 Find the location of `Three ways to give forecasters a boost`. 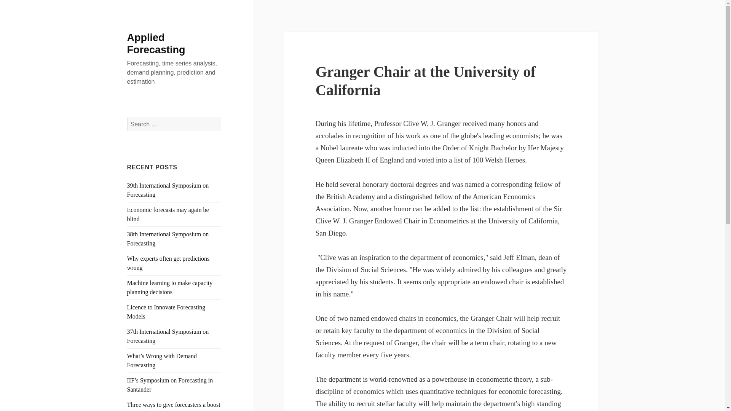

Three ways to give forecasters a boost is located at coordinates (174, 405).